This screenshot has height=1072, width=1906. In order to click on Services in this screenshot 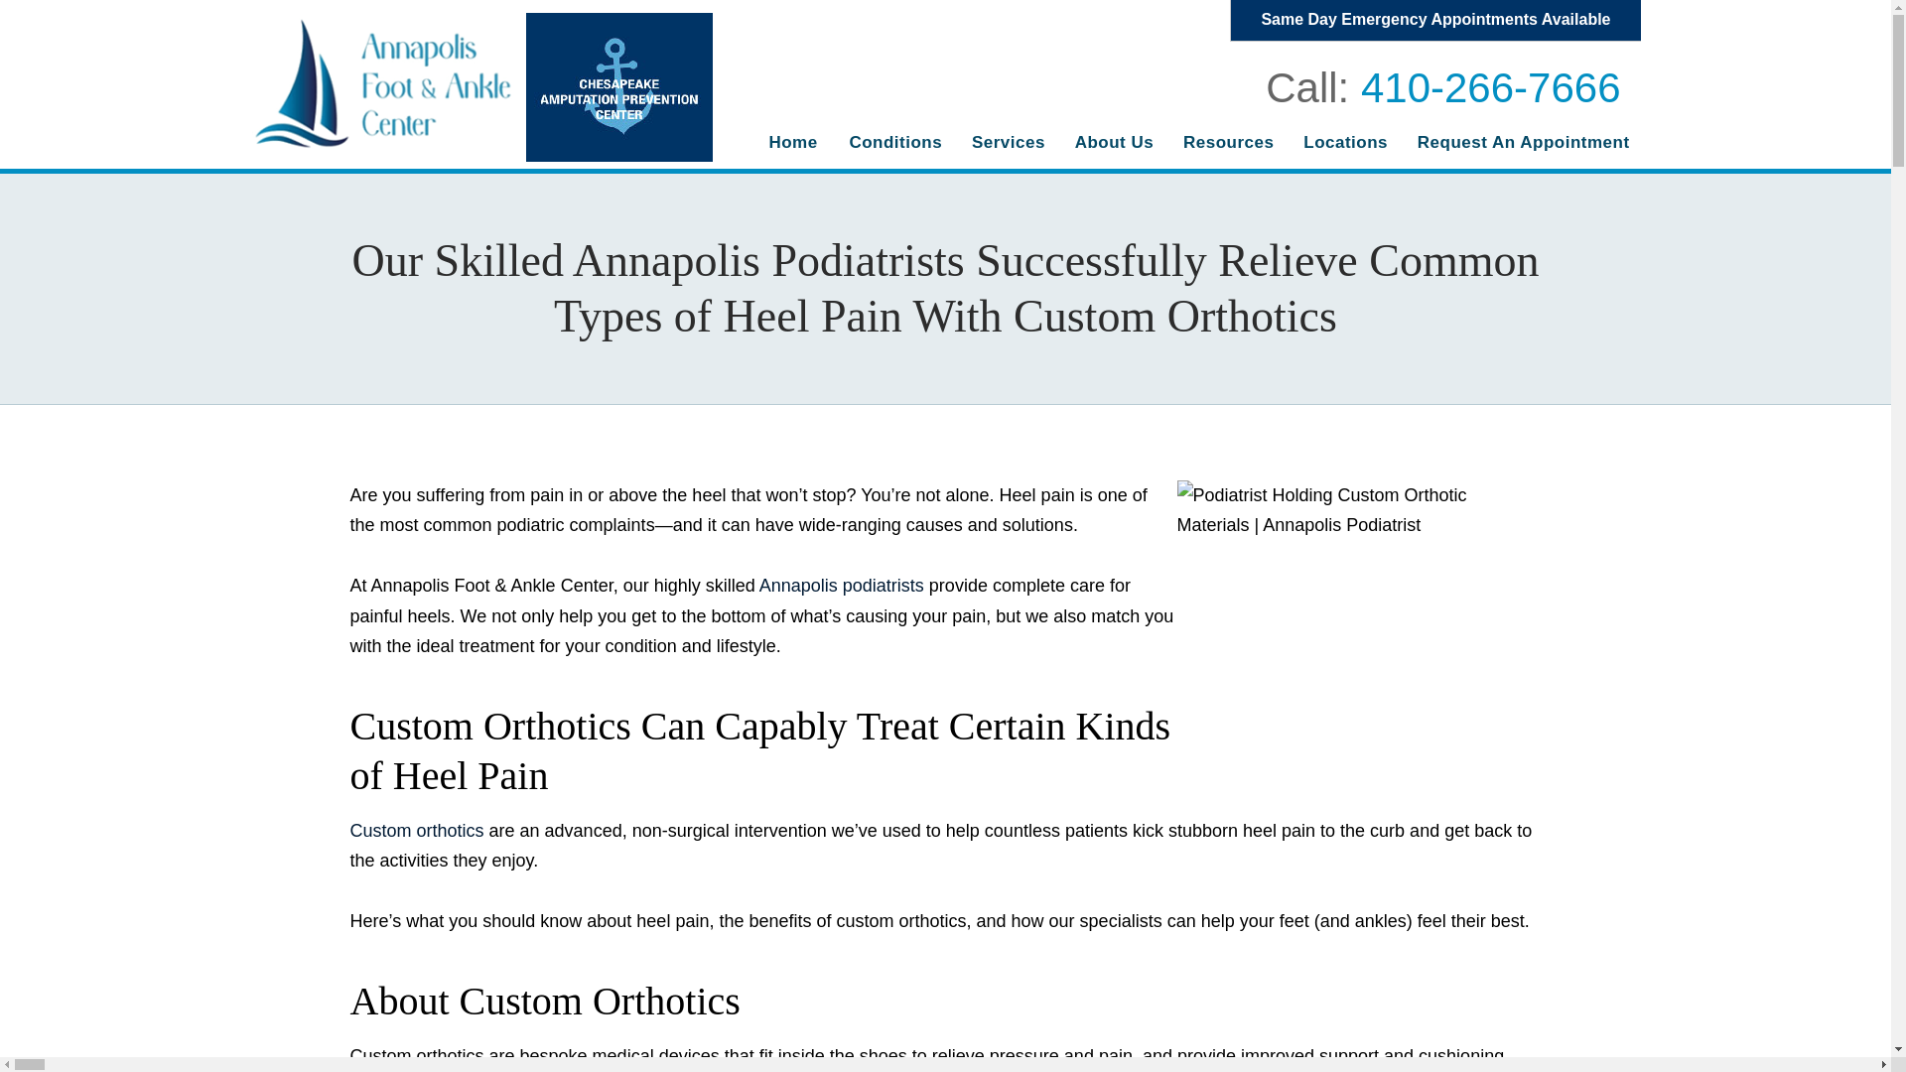, I will do `click(1008, 143)`.